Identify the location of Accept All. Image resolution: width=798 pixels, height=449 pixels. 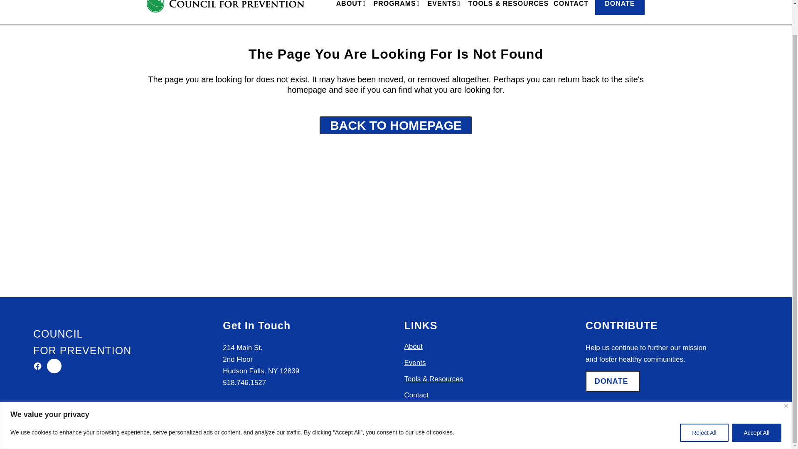
(756, 401).